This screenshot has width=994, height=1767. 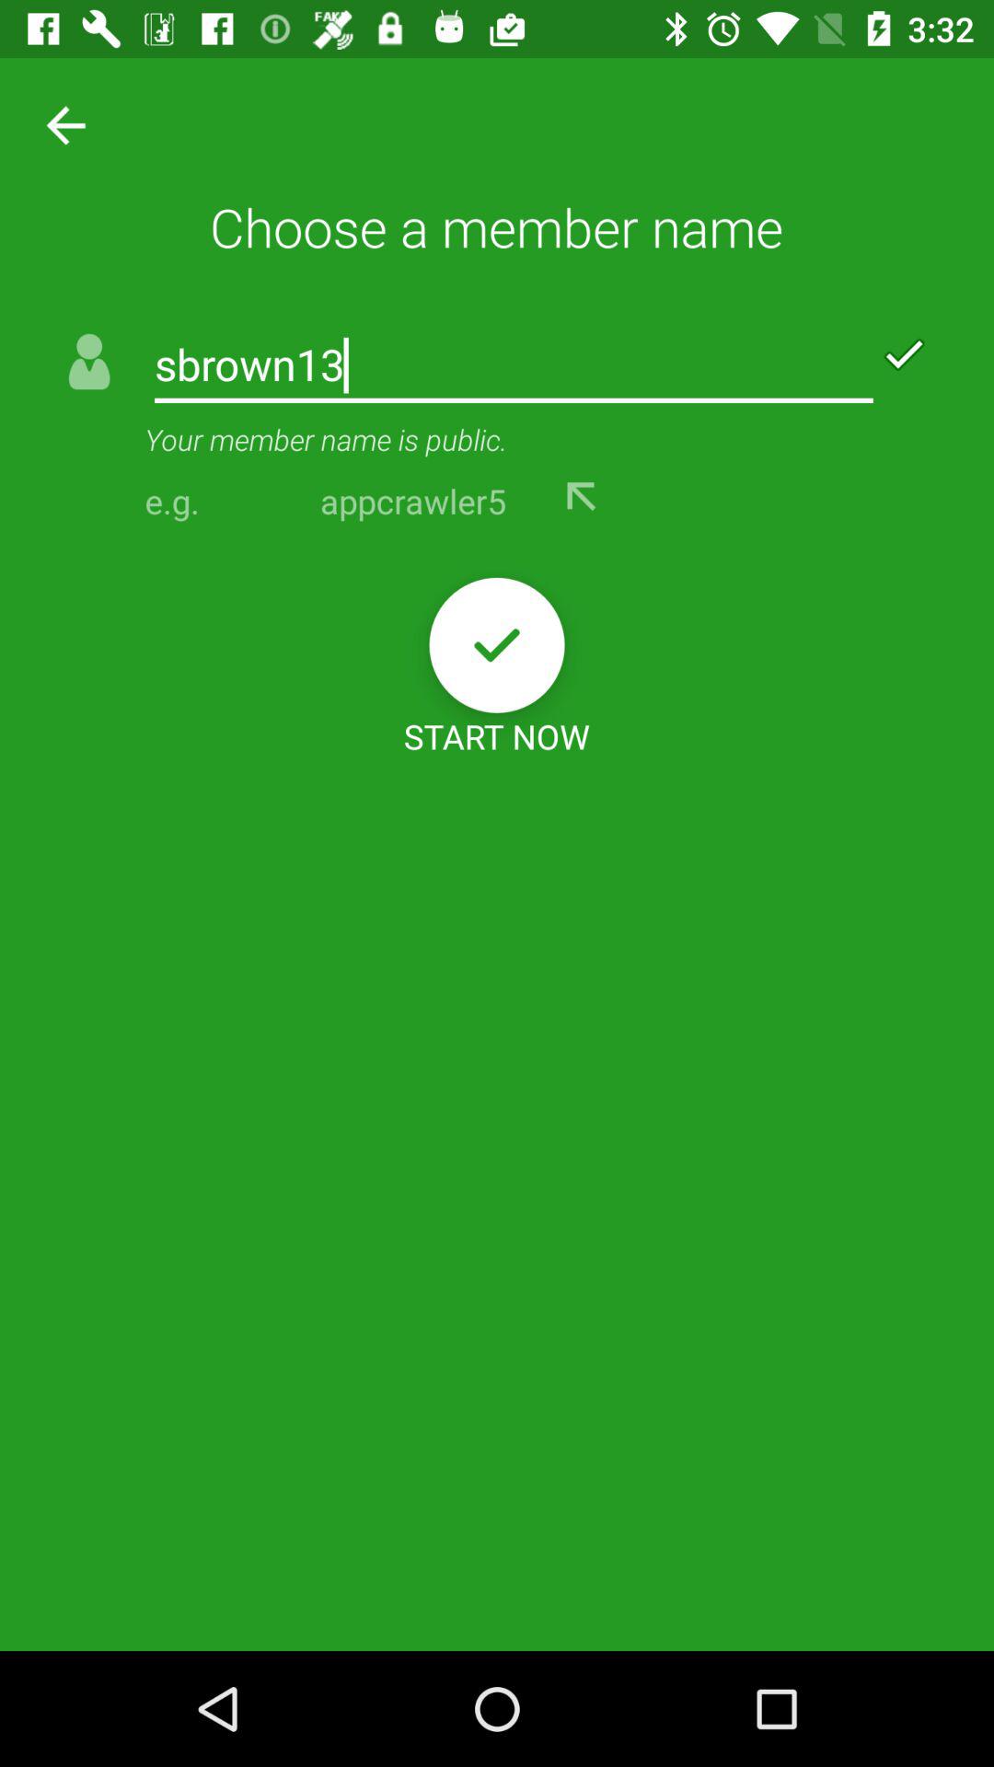 What do you see at coordinates (59, 123) in the screenshot?
I see `turn on the icon to the left of choose a member icon` at bounding box center [59, 123].